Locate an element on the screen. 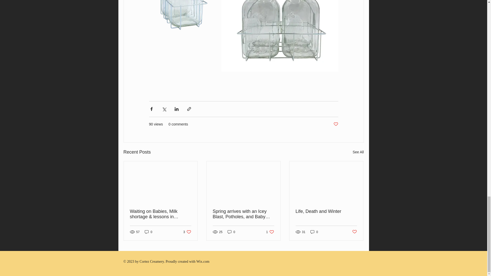 The image size is (491, 276). Post not marked as liked is located at coordinates (326, 211).